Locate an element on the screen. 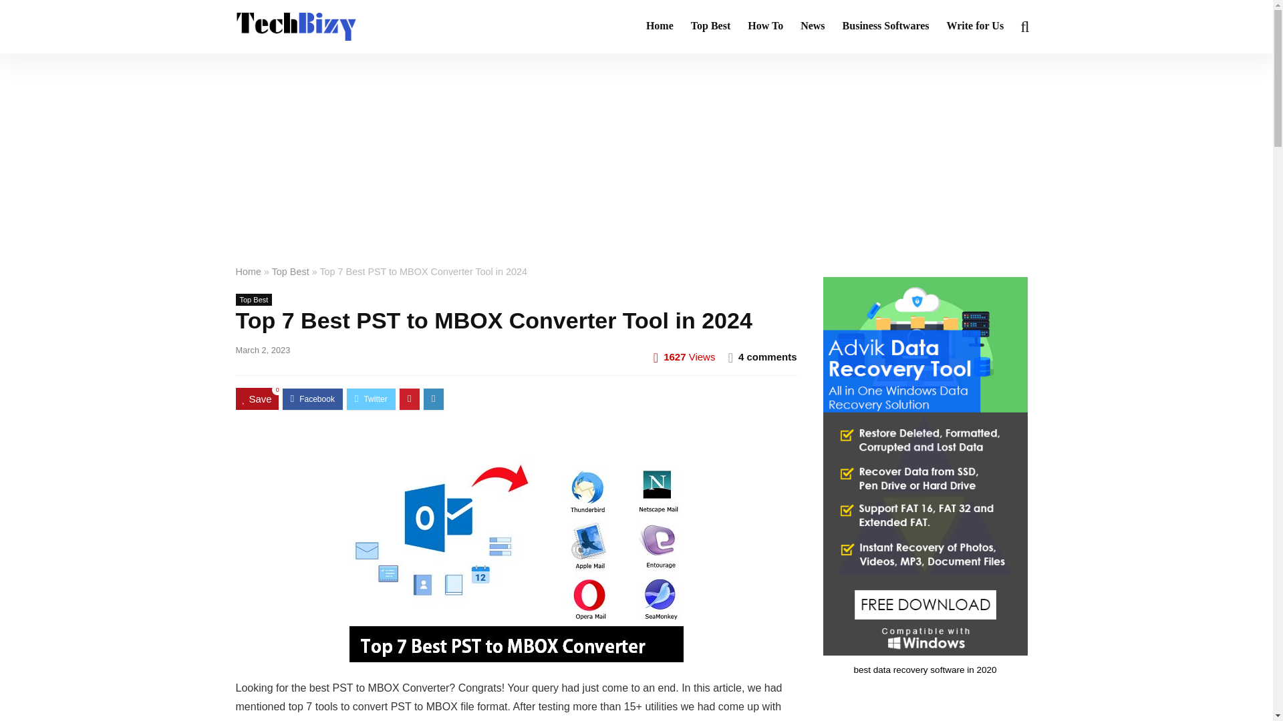  Write for Us is located at coordinates (976, 27).